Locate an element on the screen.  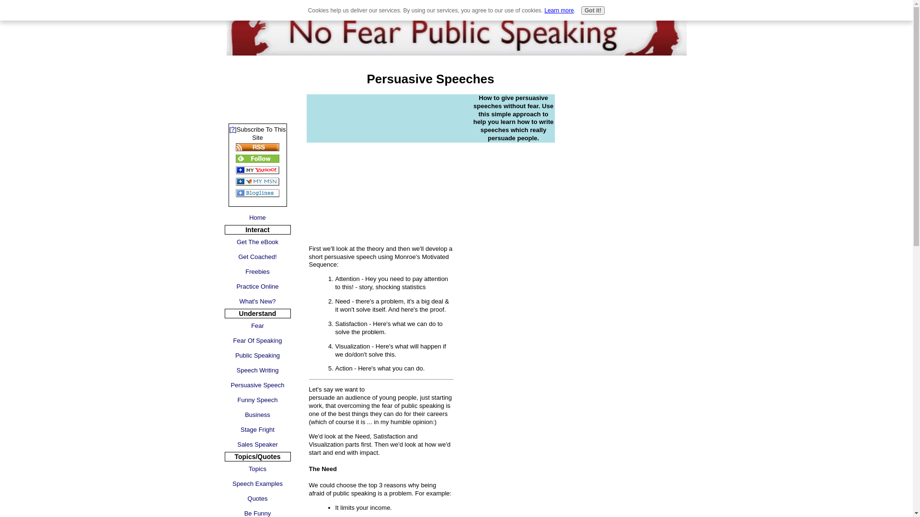
Fear Of Speaking is located at coordinates (257, 340).